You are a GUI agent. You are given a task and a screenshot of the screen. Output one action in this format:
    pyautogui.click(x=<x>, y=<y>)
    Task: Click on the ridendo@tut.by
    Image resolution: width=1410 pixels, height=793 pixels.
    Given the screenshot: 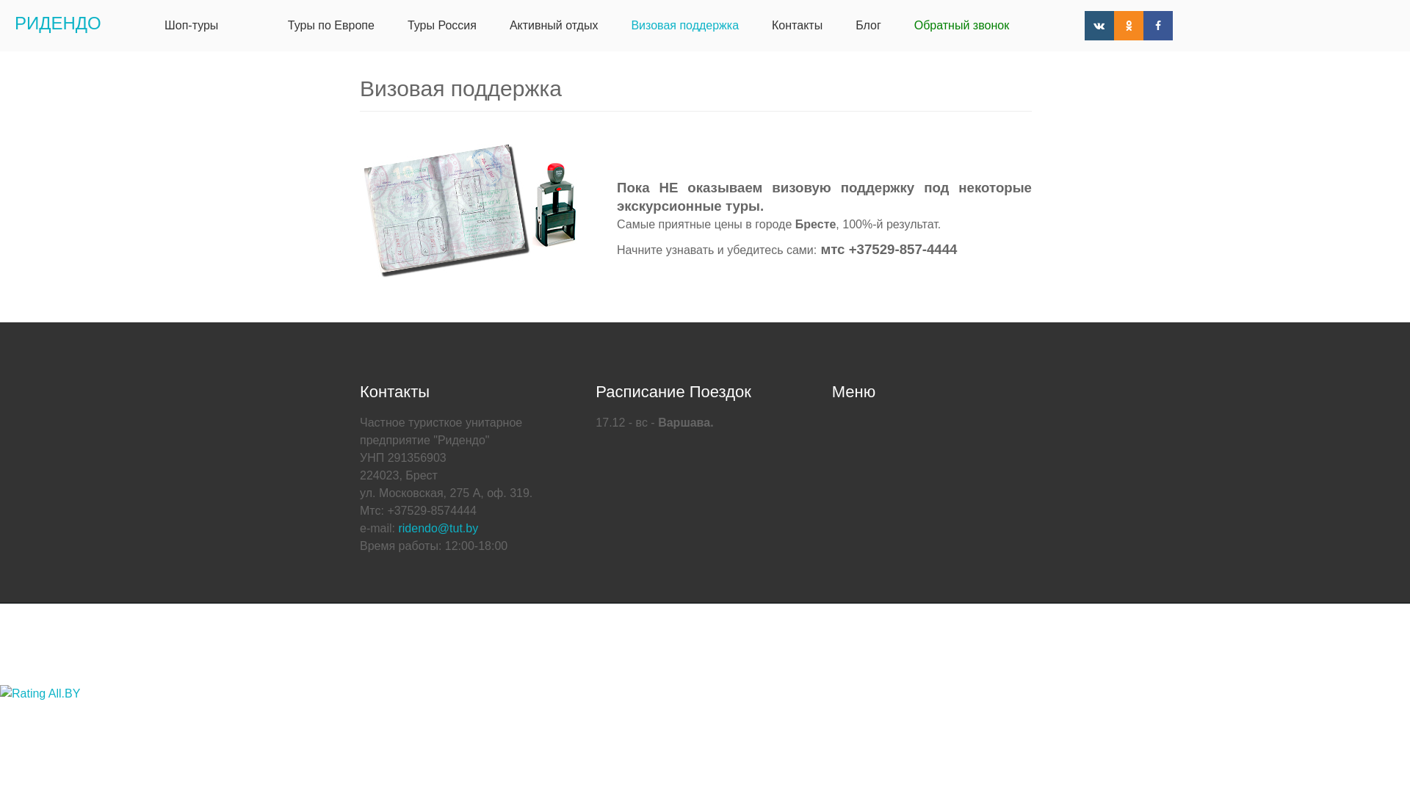 What is the action you would take?
    pyautogui.click(x=438, y=529)
    